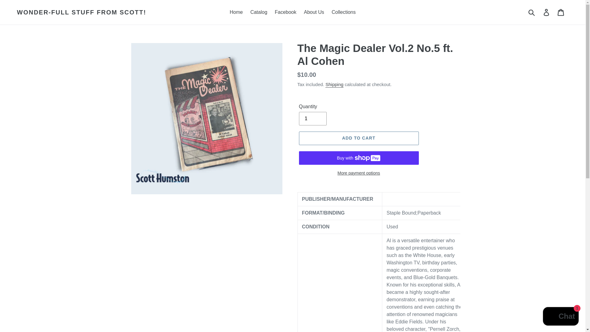  I want to click on Catalog, so click(259, 12).